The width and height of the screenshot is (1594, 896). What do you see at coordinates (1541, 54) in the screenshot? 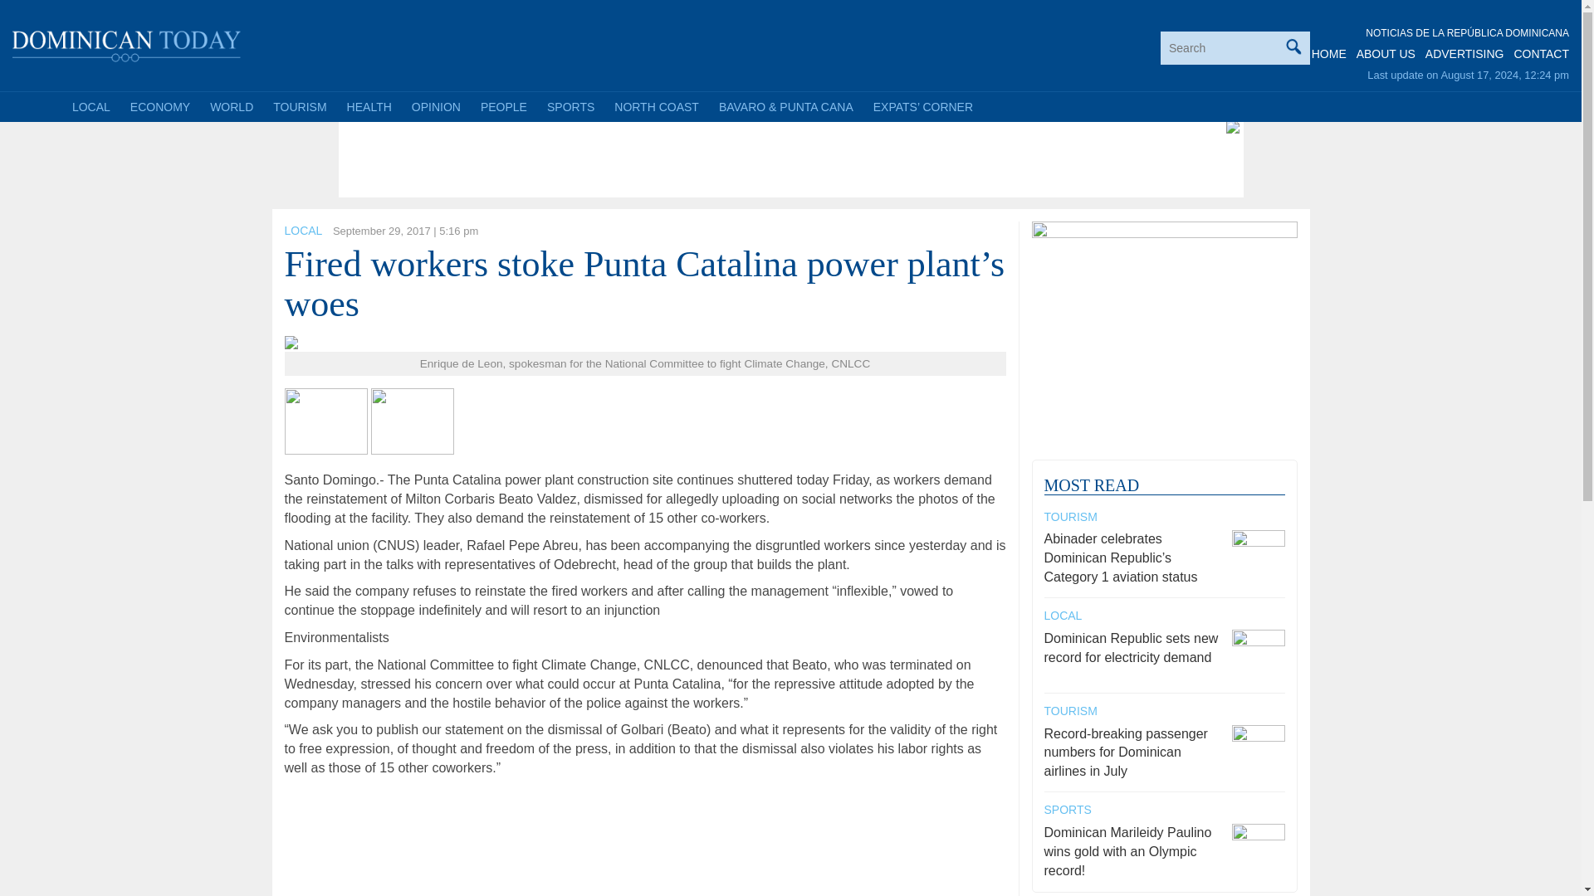
I see `CONTACT` at bounding box center [1541, 54].